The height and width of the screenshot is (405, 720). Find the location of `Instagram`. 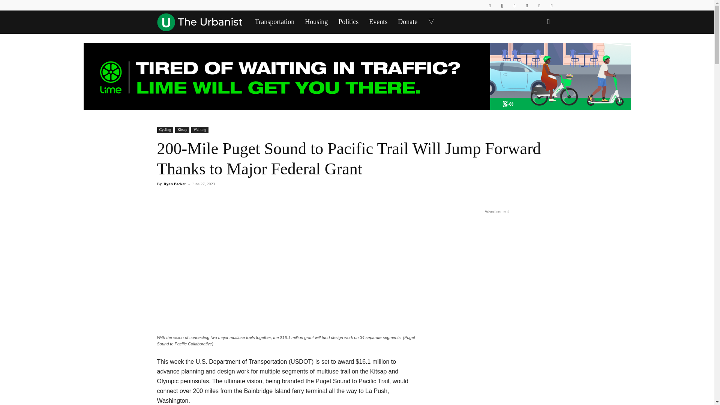

Instagram is located at coordinates (502, 5).